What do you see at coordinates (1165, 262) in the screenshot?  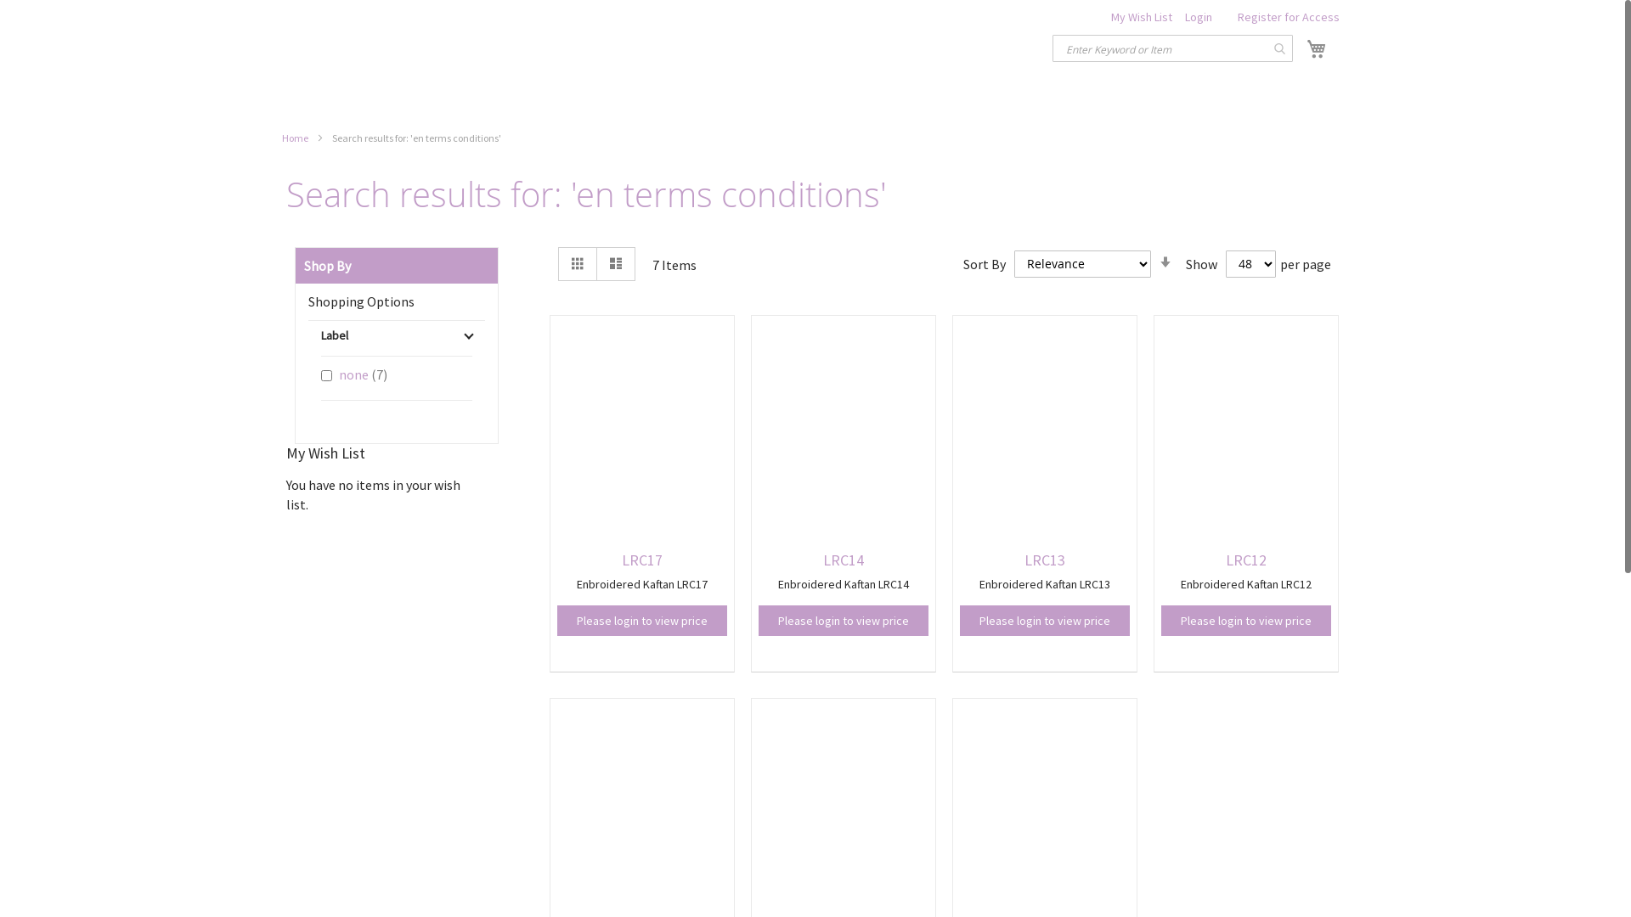 I see `Set Ascending Direction` at bounding box center [1165, 262].